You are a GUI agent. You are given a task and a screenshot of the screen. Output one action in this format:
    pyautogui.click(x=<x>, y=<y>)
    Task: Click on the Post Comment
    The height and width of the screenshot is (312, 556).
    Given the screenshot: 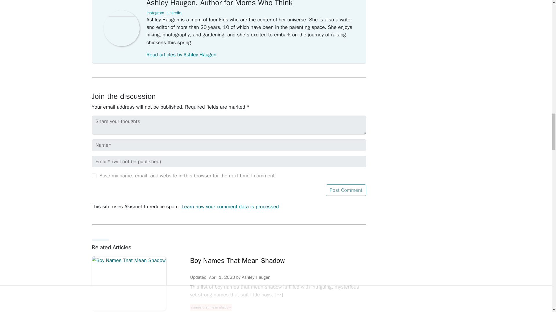 What is the action you would take?
    pyautogui.click(x=346, y=190)
    